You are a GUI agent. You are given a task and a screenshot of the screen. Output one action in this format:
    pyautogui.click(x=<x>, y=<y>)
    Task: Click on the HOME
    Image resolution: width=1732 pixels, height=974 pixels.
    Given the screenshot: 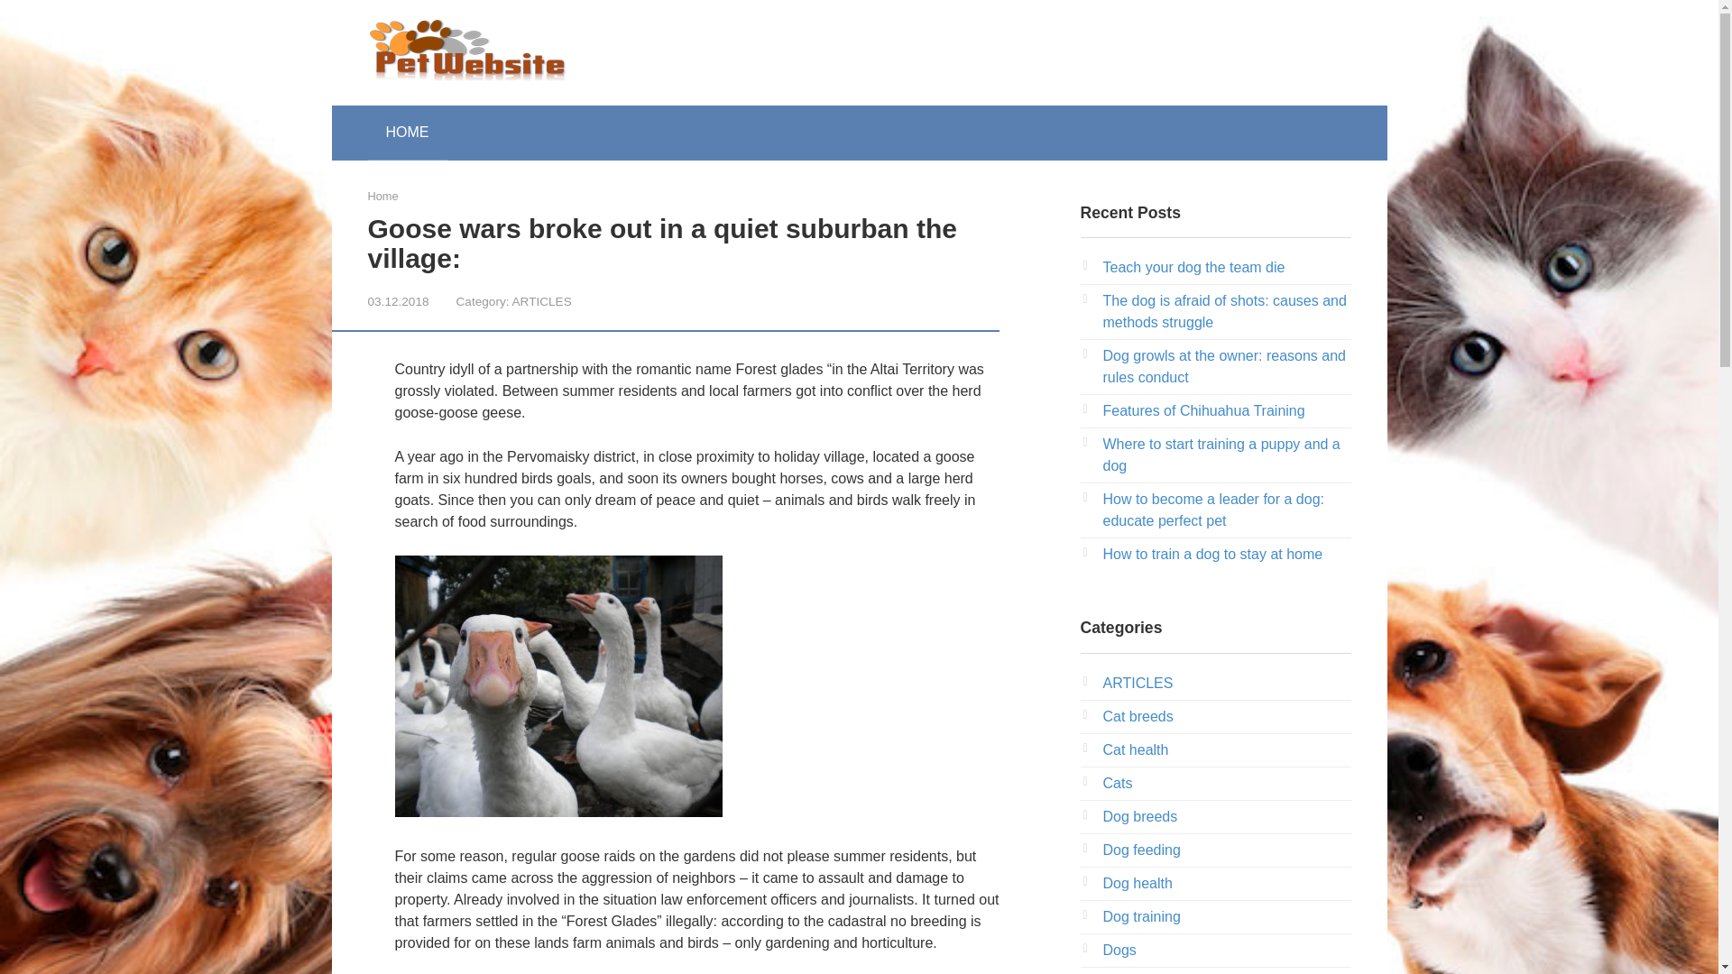 What is the action you would take?
    pyautogui.click(x=407, y=132)
    